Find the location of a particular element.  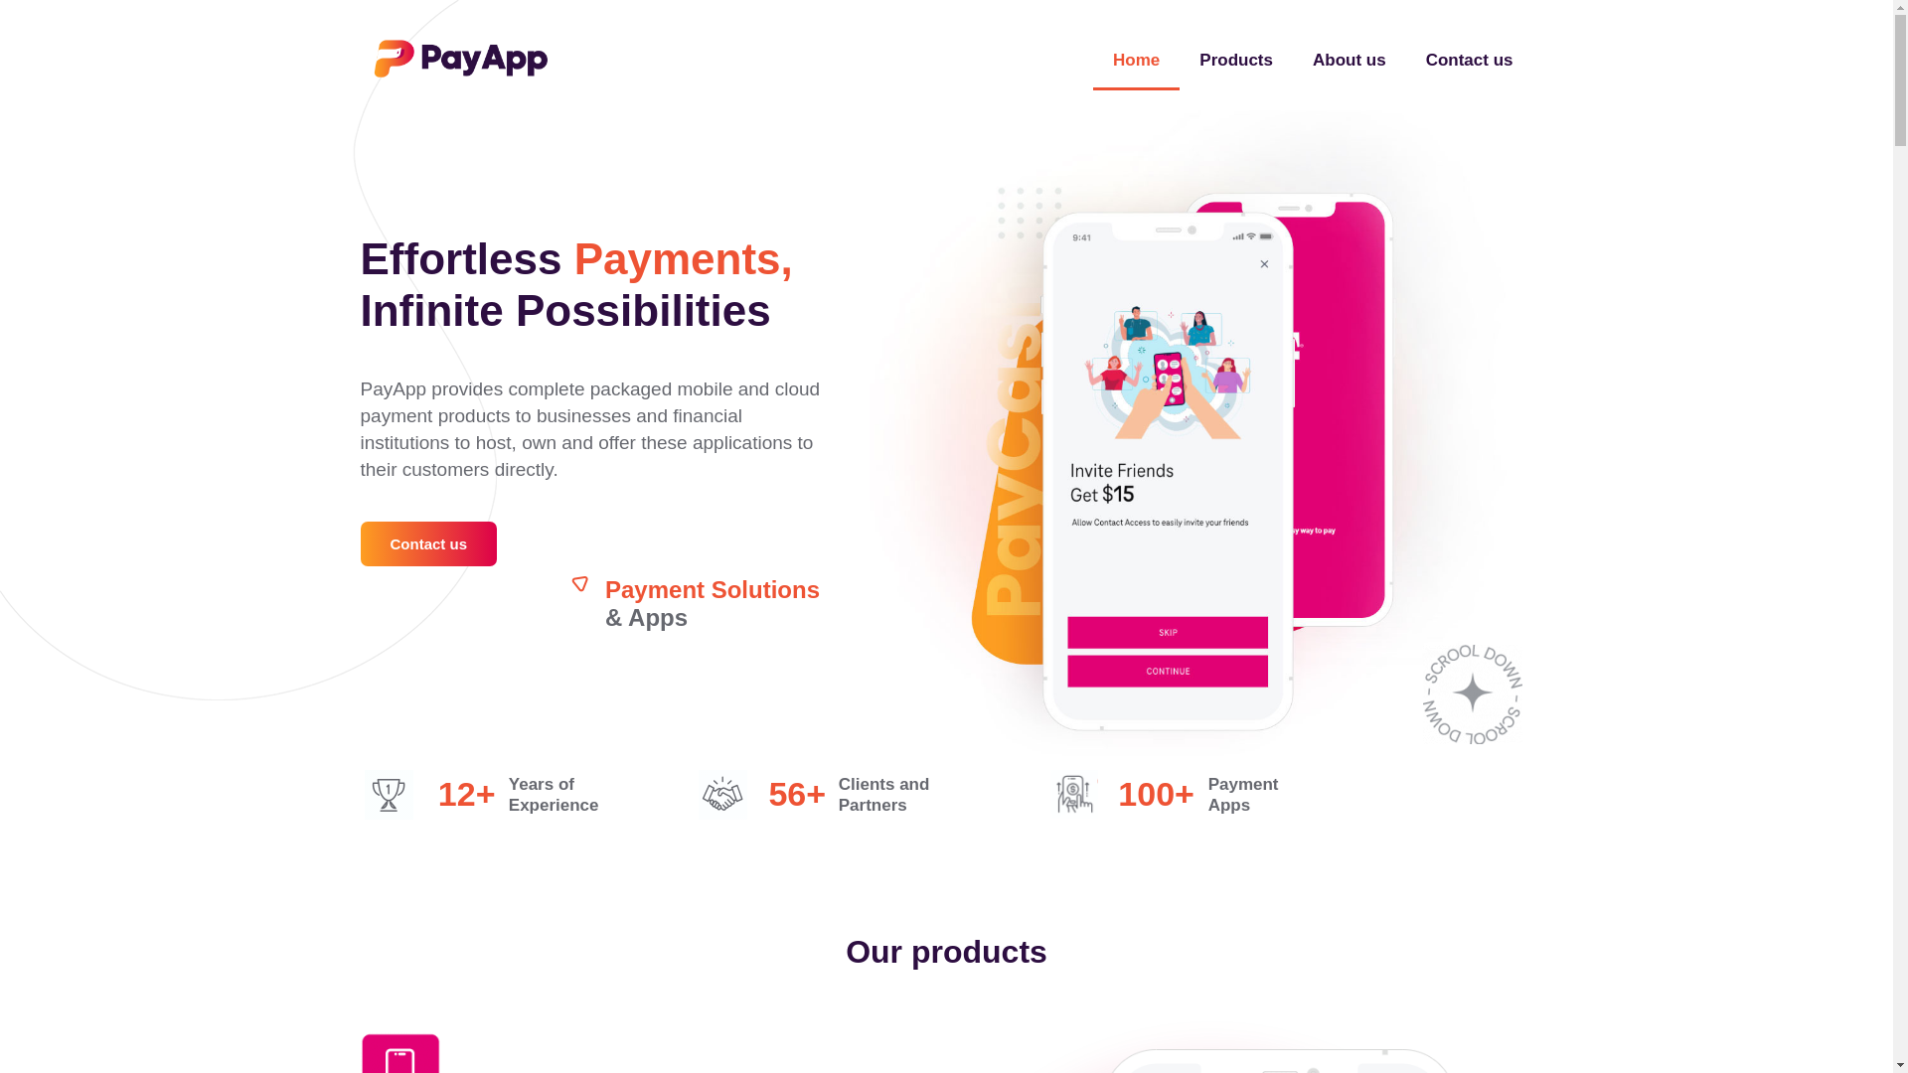

Contact us is located at coordinates (427, 543).